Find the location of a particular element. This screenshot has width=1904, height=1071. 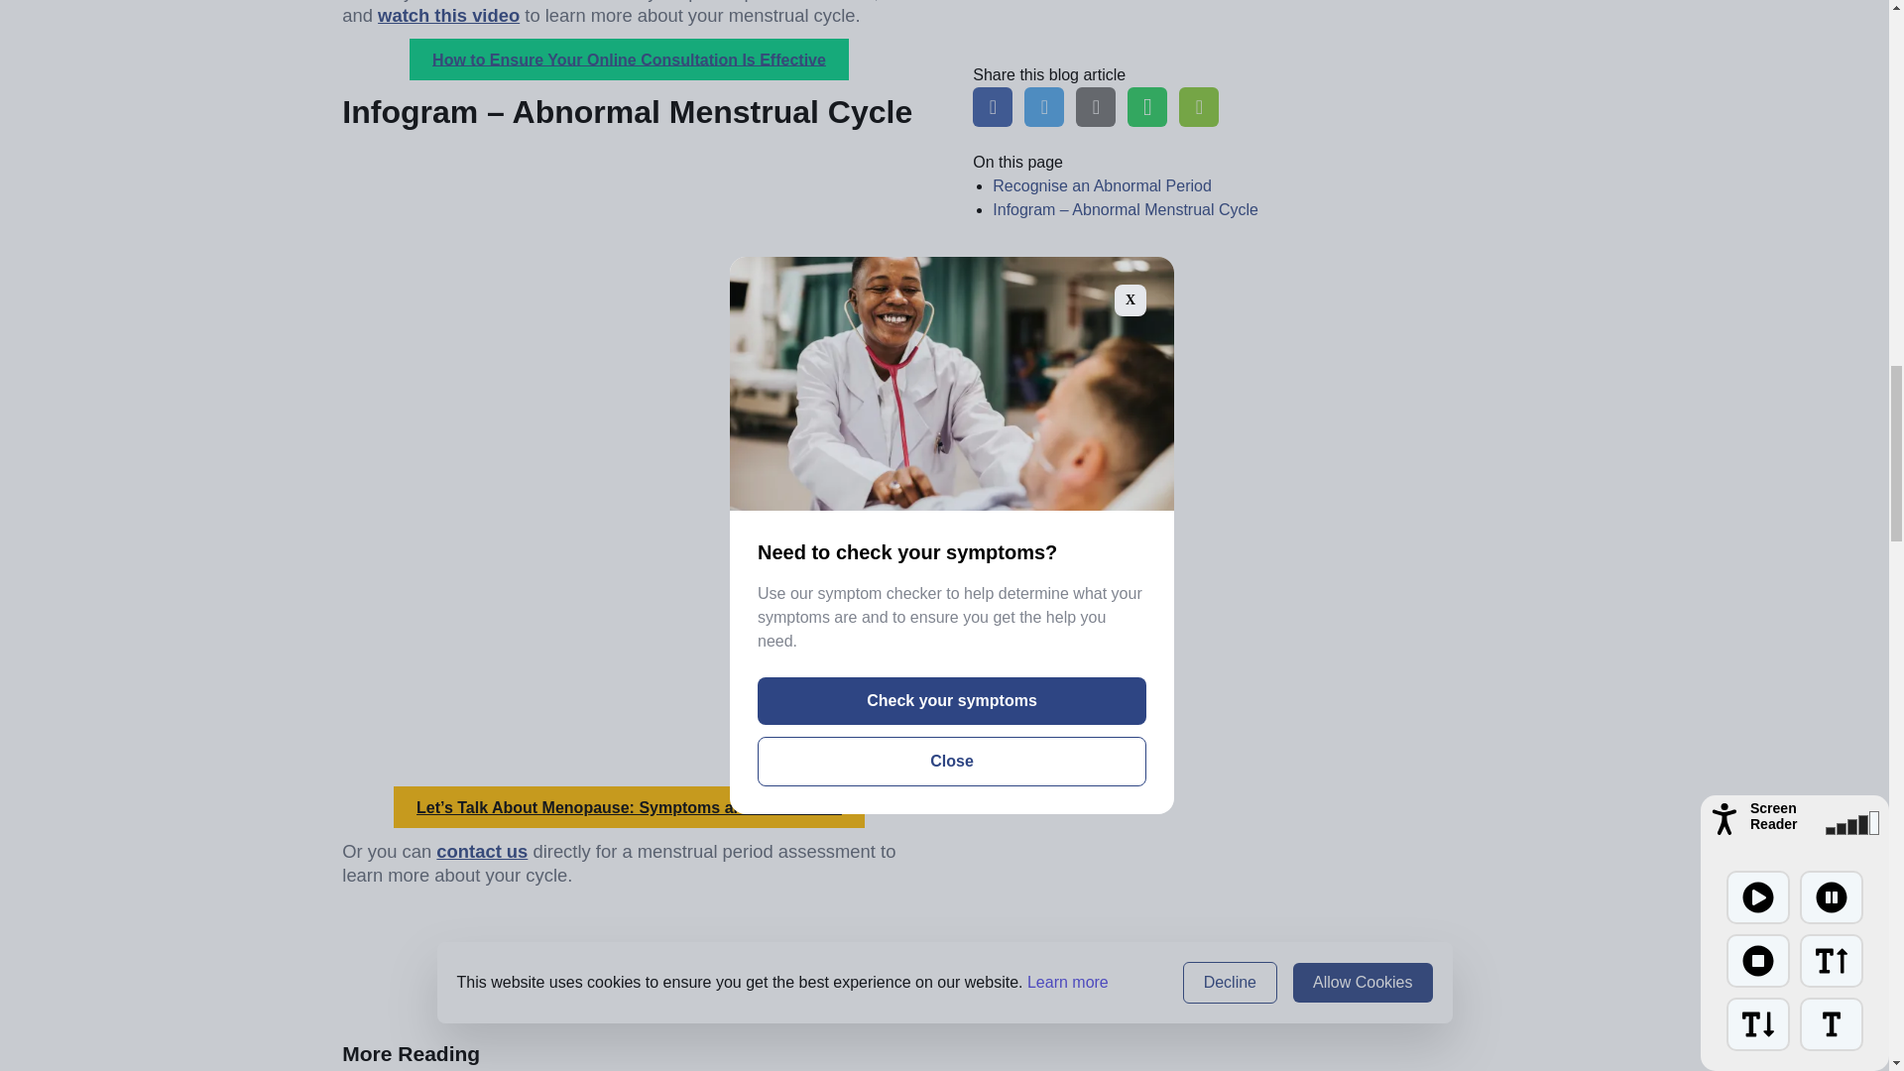

contact us is located at coordinates (481, 851).